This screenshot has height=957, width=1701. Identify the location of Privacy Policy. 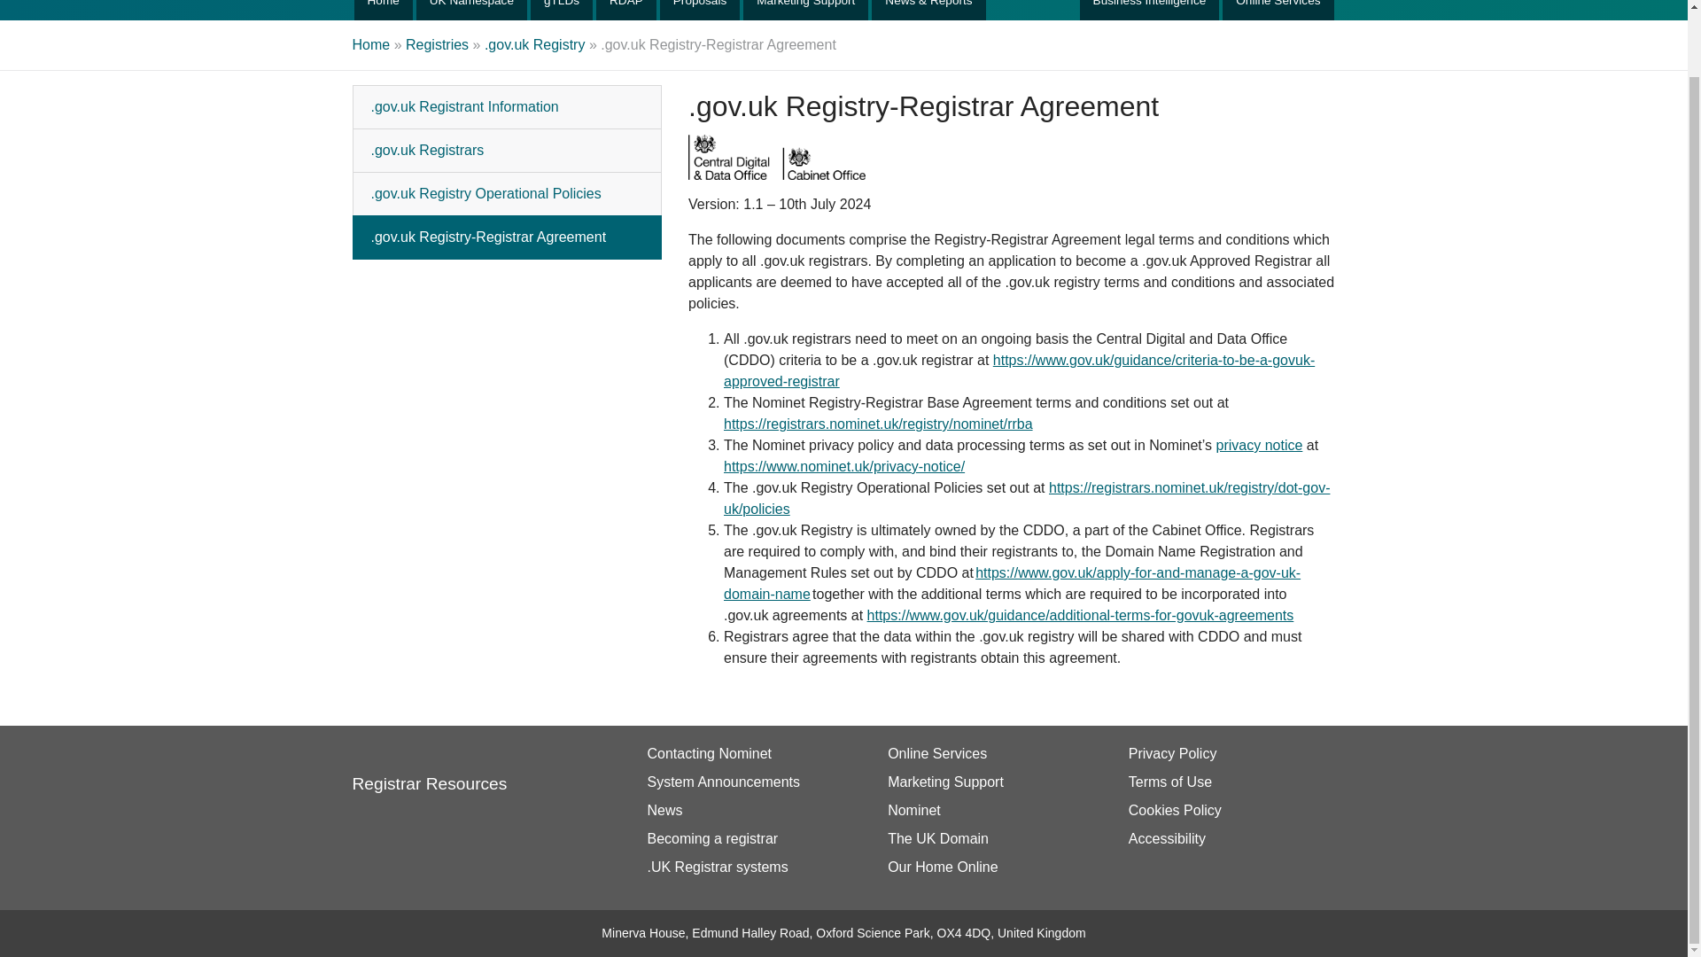
(438, 44).